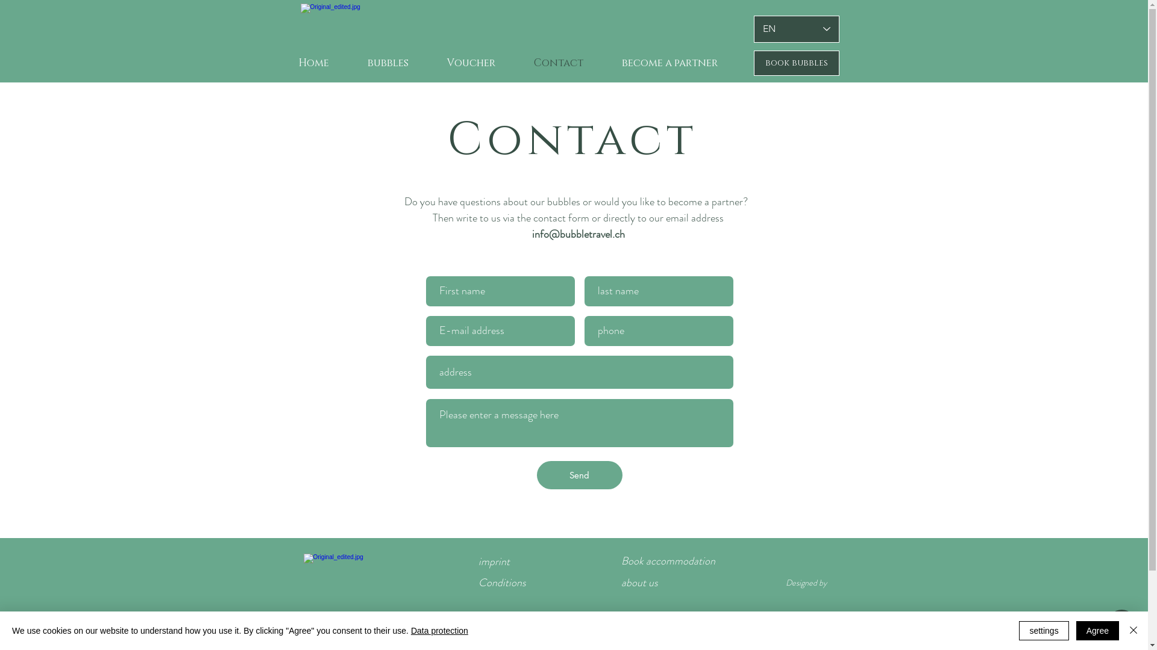 The height and width of the screenshot is (650, 1157). What do you see at coordinates (313, 63) in the screenshot?
I see `Home` at bounding box center [313, 63].